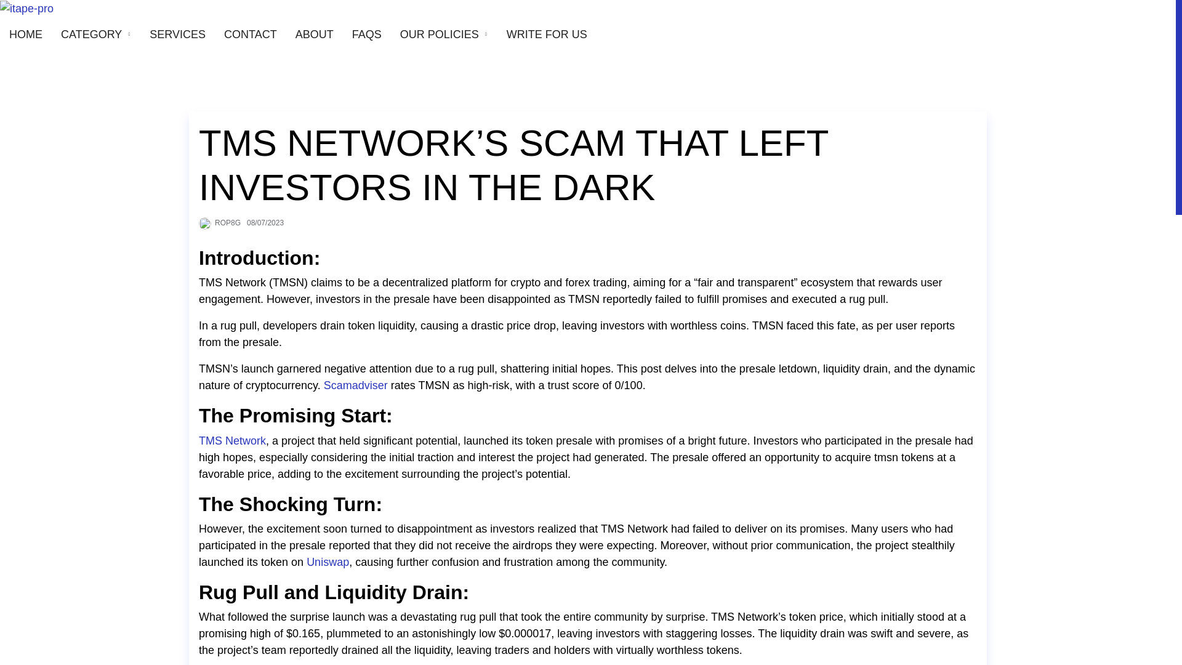 The height and width of the screenshot is (665, 1182). What do you see at coordinates (328, 562) in the screenshot?
I see `Uniswap` at bounding box center [328, 562].